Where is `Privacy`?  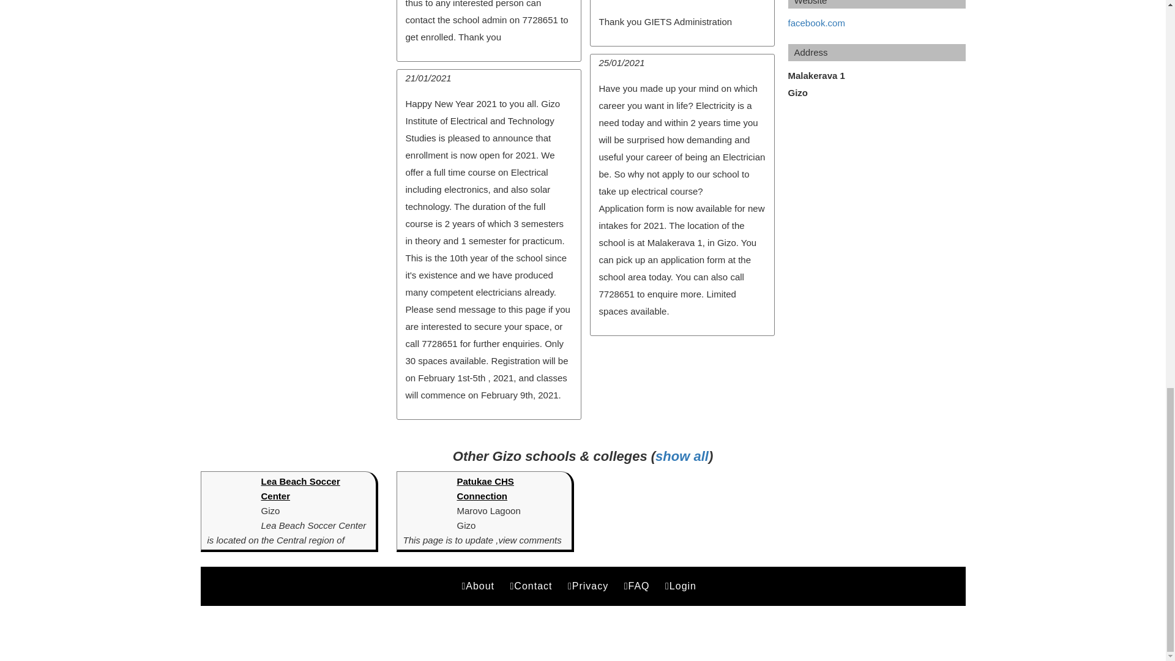
Privacy is located at coordinates (590, 586).